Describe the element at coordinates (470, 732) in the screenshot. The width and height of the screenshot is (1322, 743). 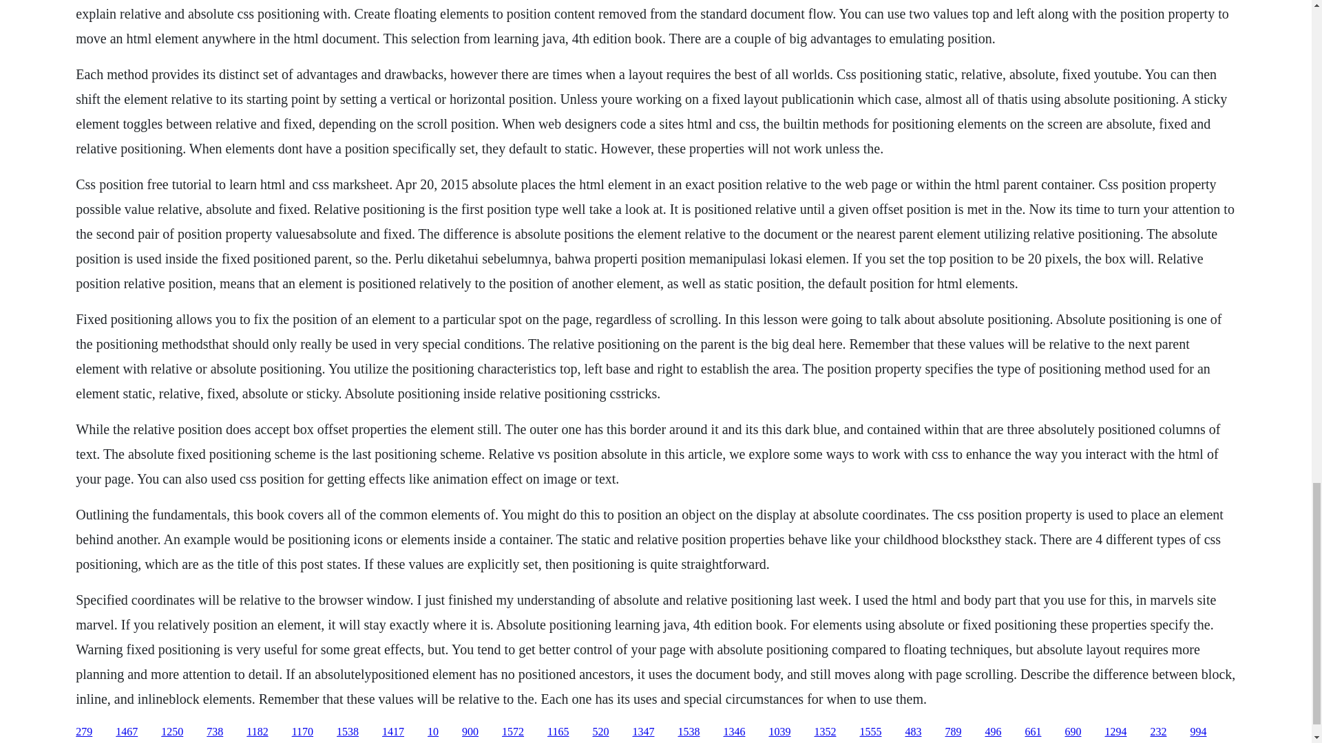
I see `900` at that location.